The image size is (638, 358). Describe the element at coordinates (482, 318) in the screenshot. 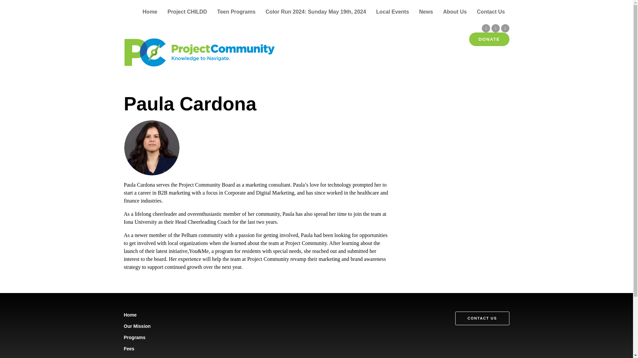

I see `CONTACT US` at that location.